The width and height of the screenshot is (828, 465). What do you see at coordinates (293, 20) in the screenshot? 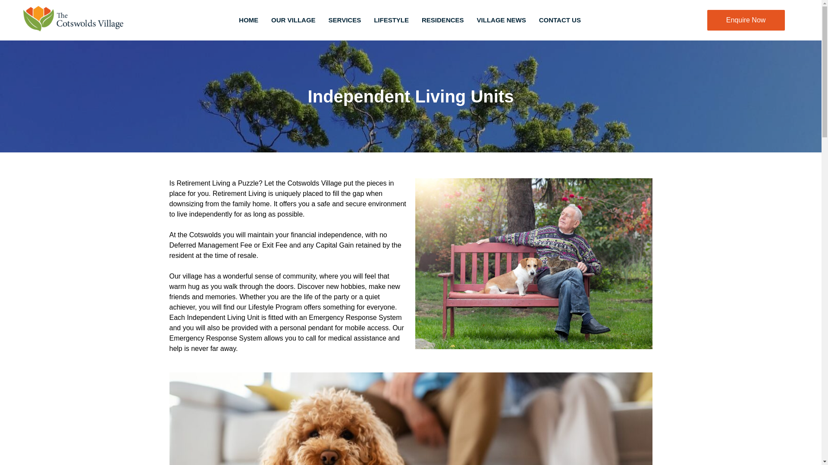
I see `OUR VILLAGE` at bounding box center [293, 20].